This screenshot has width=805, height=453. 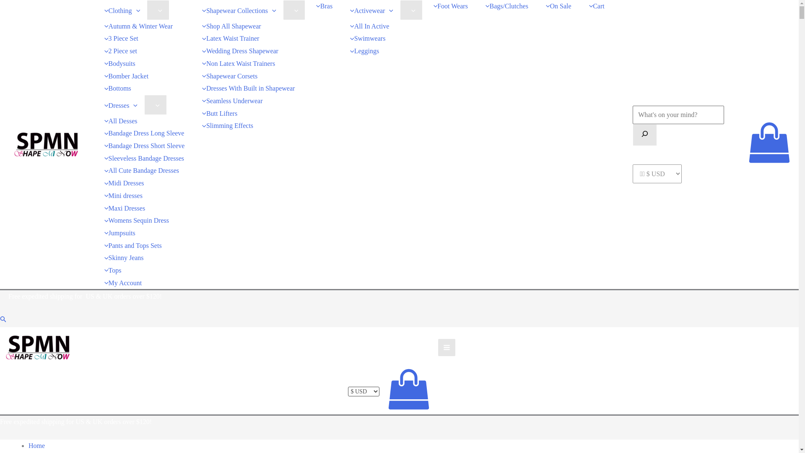 I want to click on Menu Toggle, so click(x=294, y=10).